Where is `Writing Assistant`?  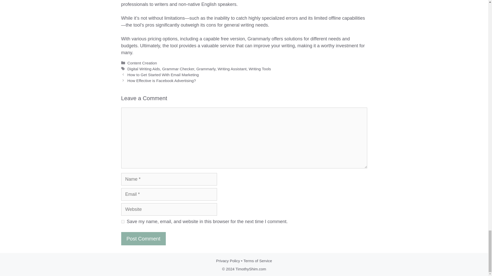 Writing Assistant is located at coordinates (232, 69).